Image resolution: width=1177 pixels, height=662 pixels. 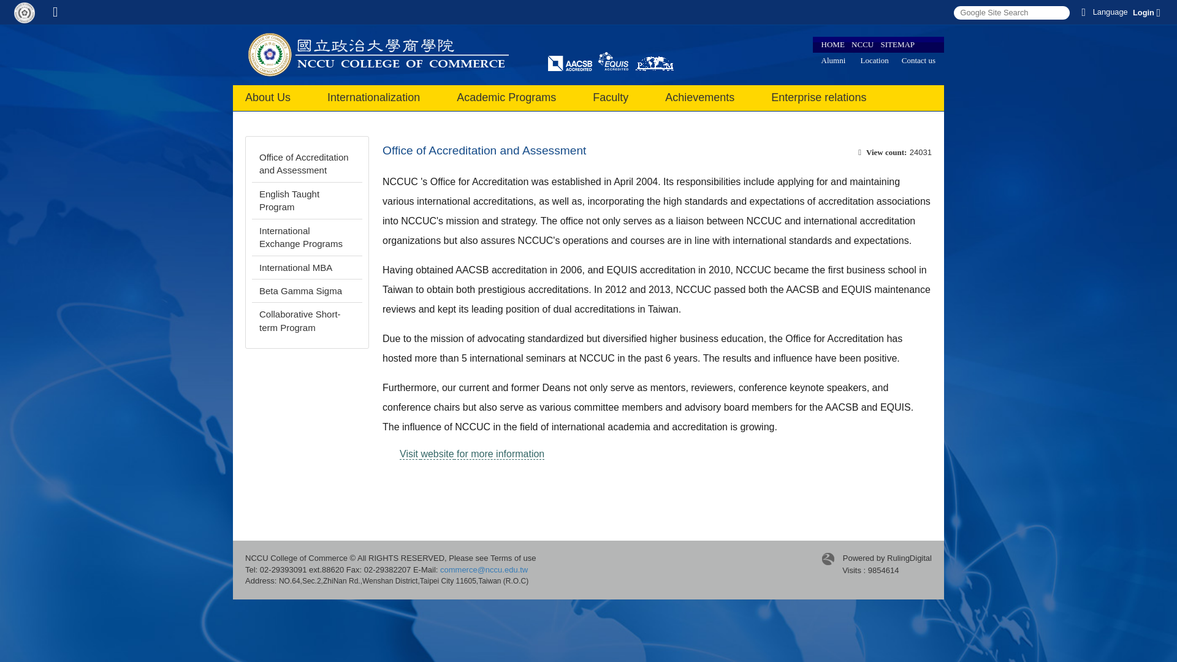 What do you see at coordinates (862, 44) in the screenshot?
I see `NCCU` at bounding box center [862, 44].